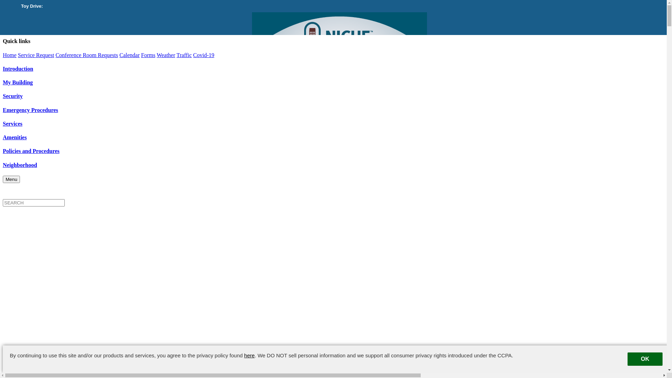 This screenshot has width=672, height=378. I want to click on Menu, so click(11, 179).